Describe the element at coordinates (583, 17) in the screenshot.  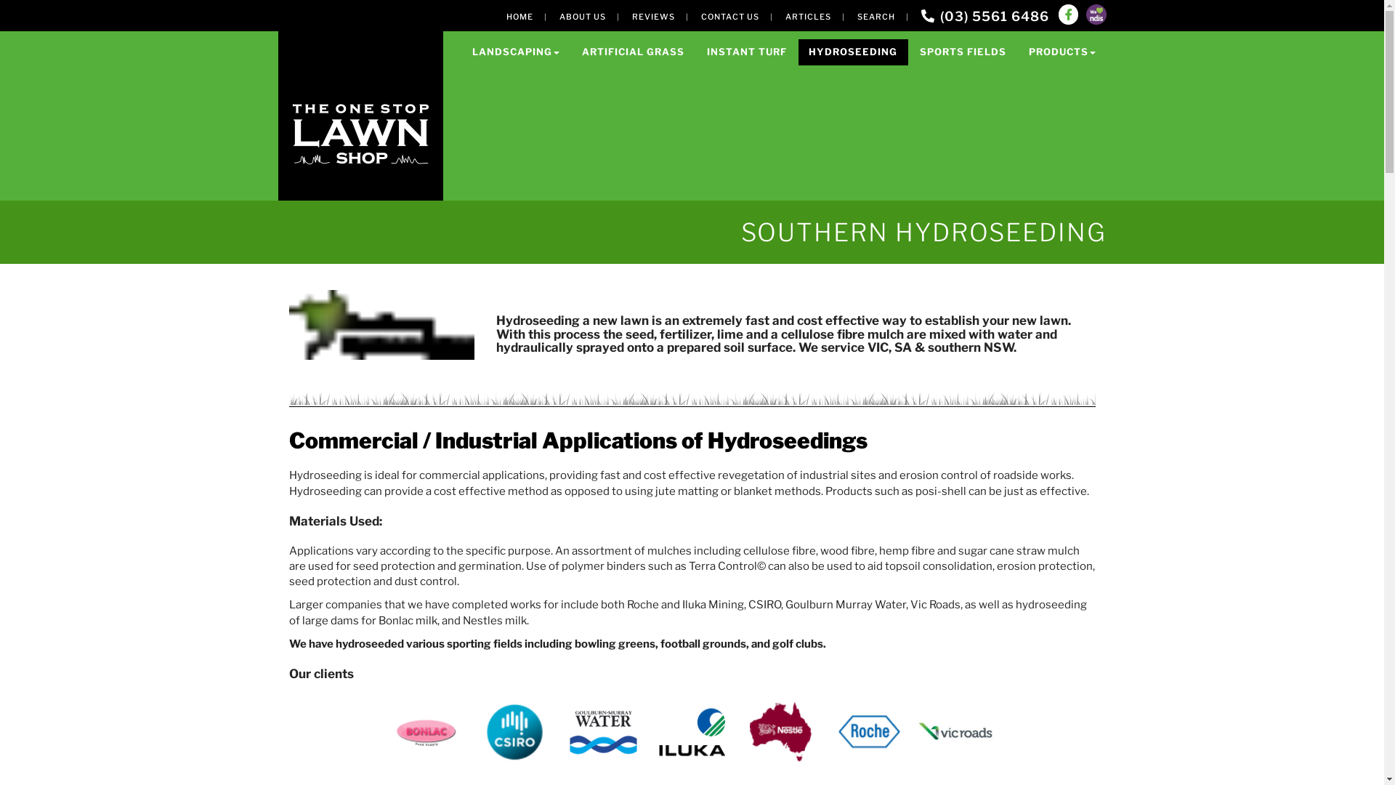
I see `ABOUT US` at that location.